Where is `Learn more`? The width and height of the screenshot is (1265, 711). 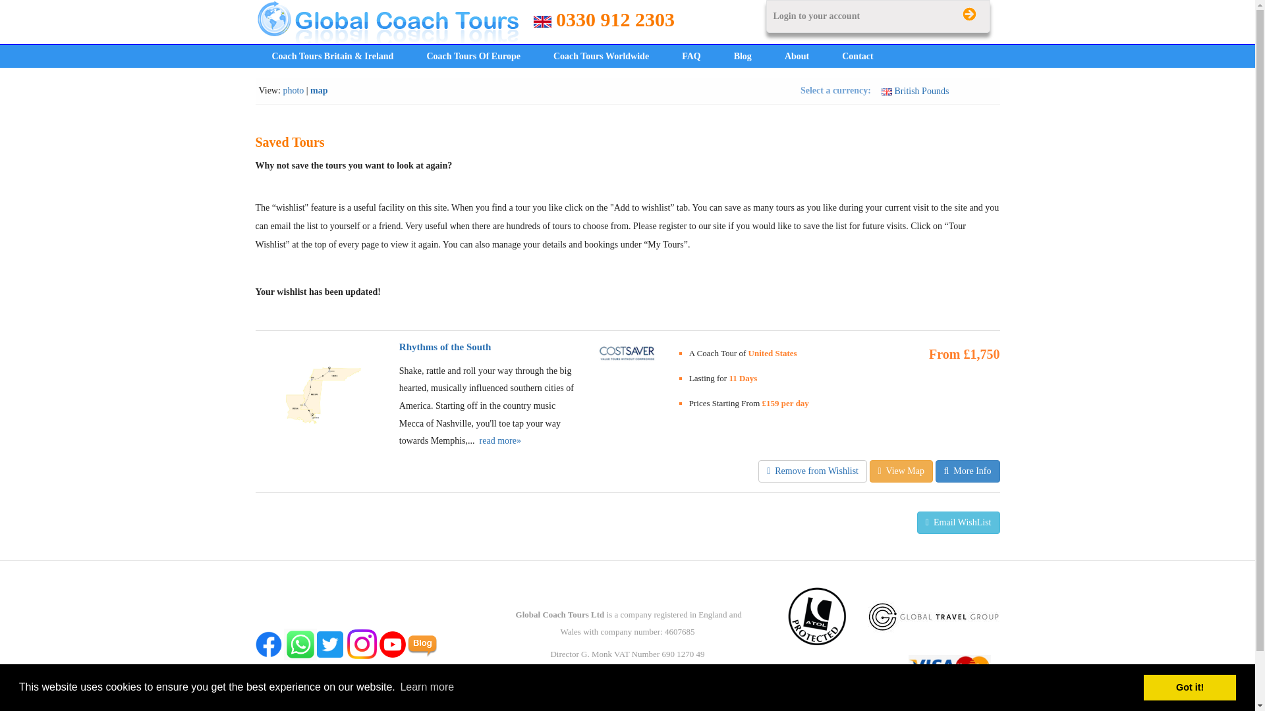
Learn more is located at coordinates (427, 687).